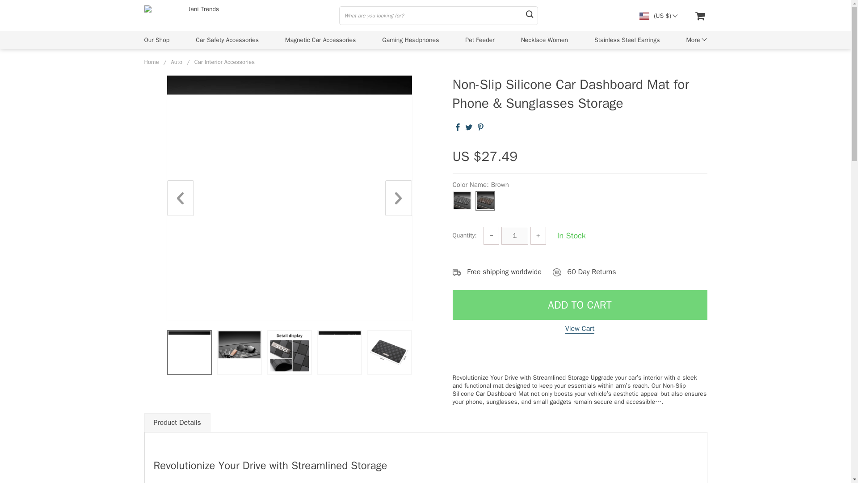 The width and height of the screenshot is (858, 483). I want to click on Necklace Women, so click(544, 40).